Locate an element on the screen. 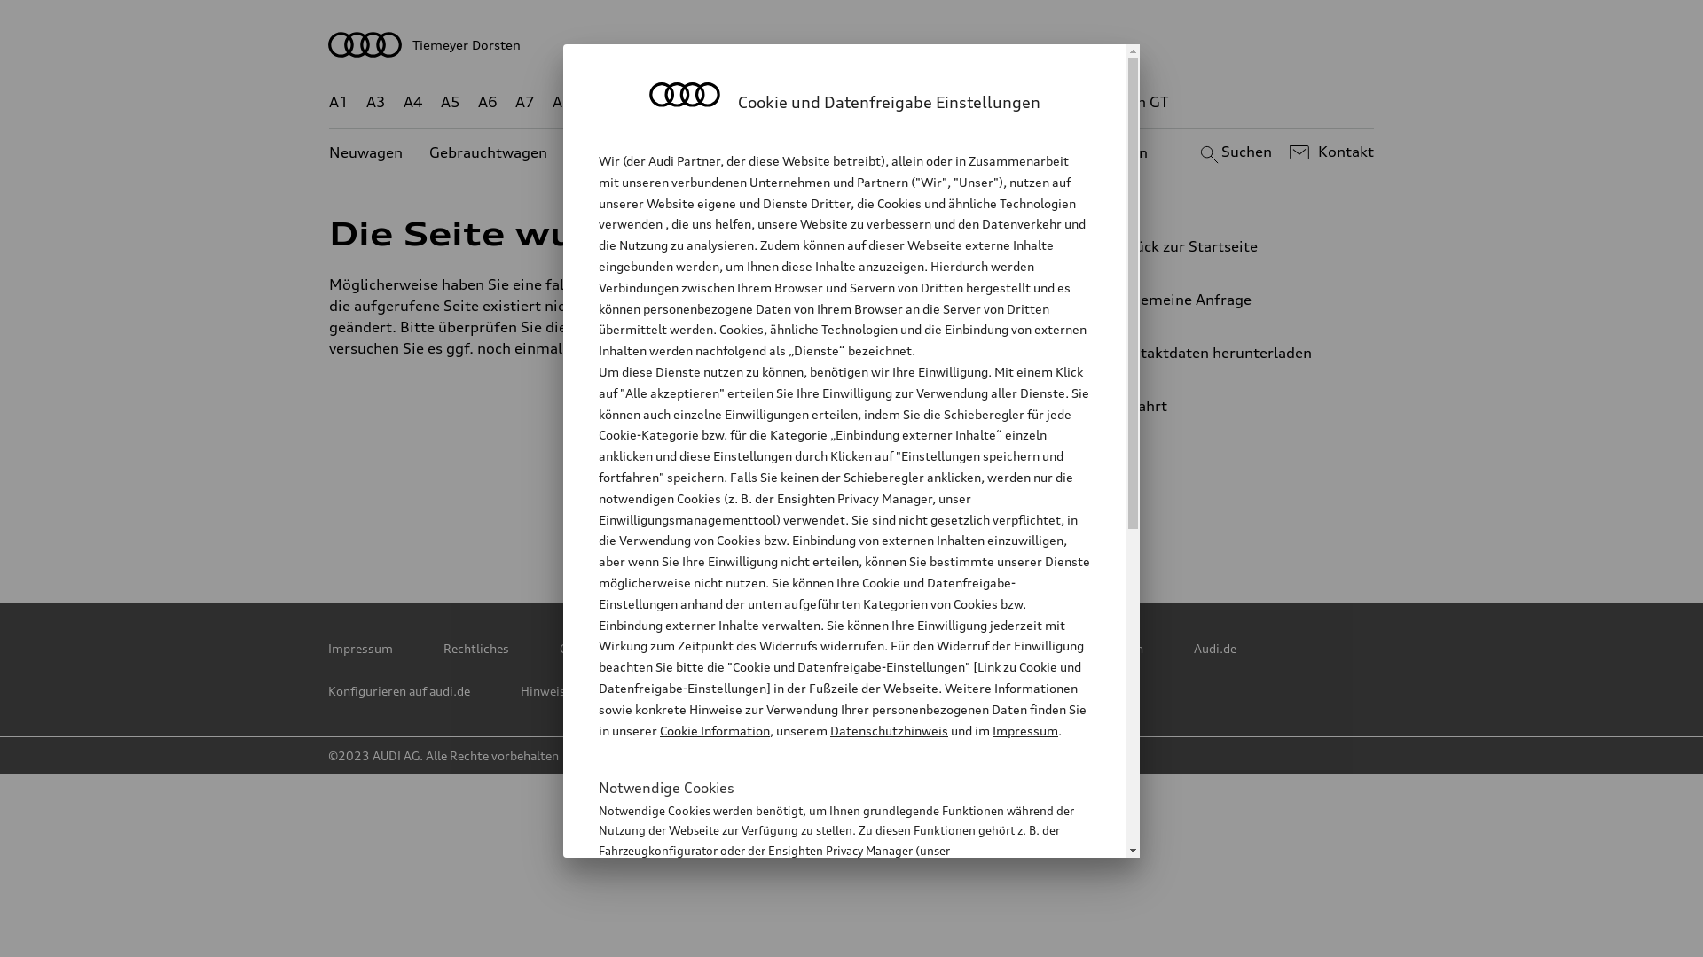 This screenshot has width=1703, height=957. Instagram is located at coordinates (776, 519).